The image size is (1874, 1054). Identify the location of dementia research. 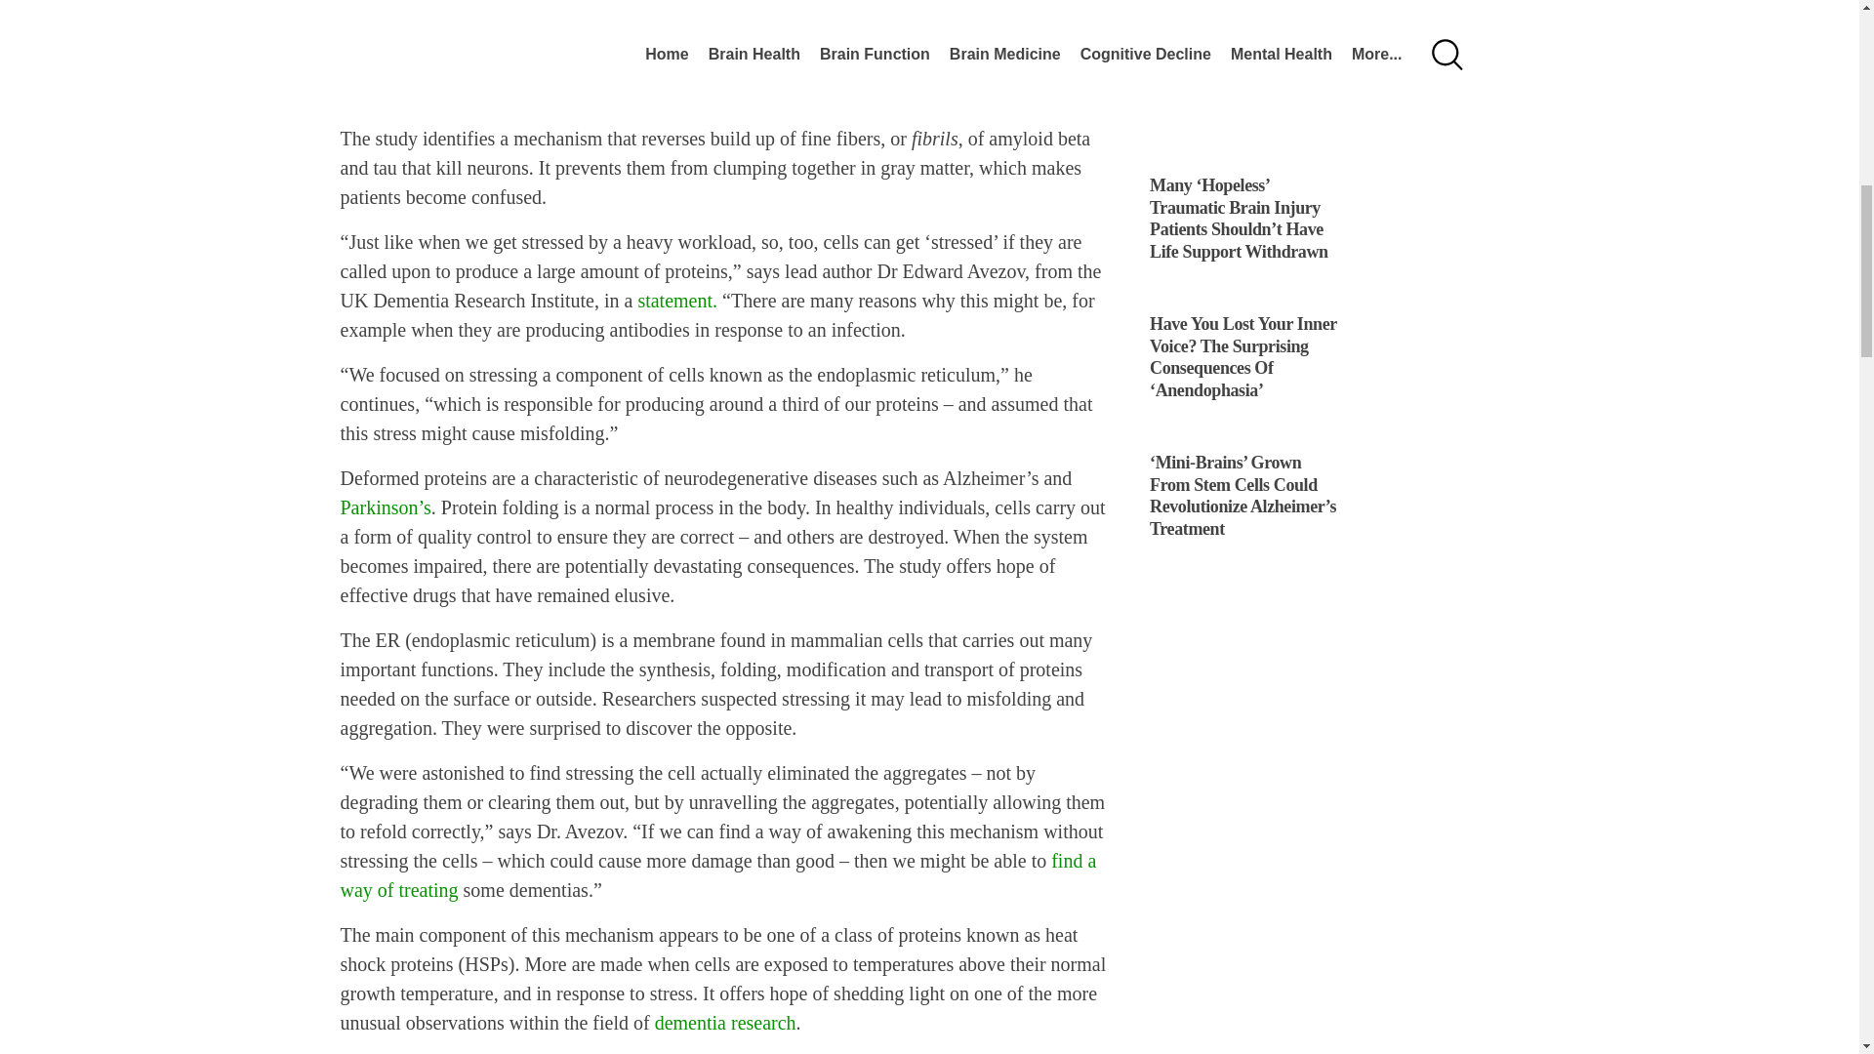
(725, 1023).